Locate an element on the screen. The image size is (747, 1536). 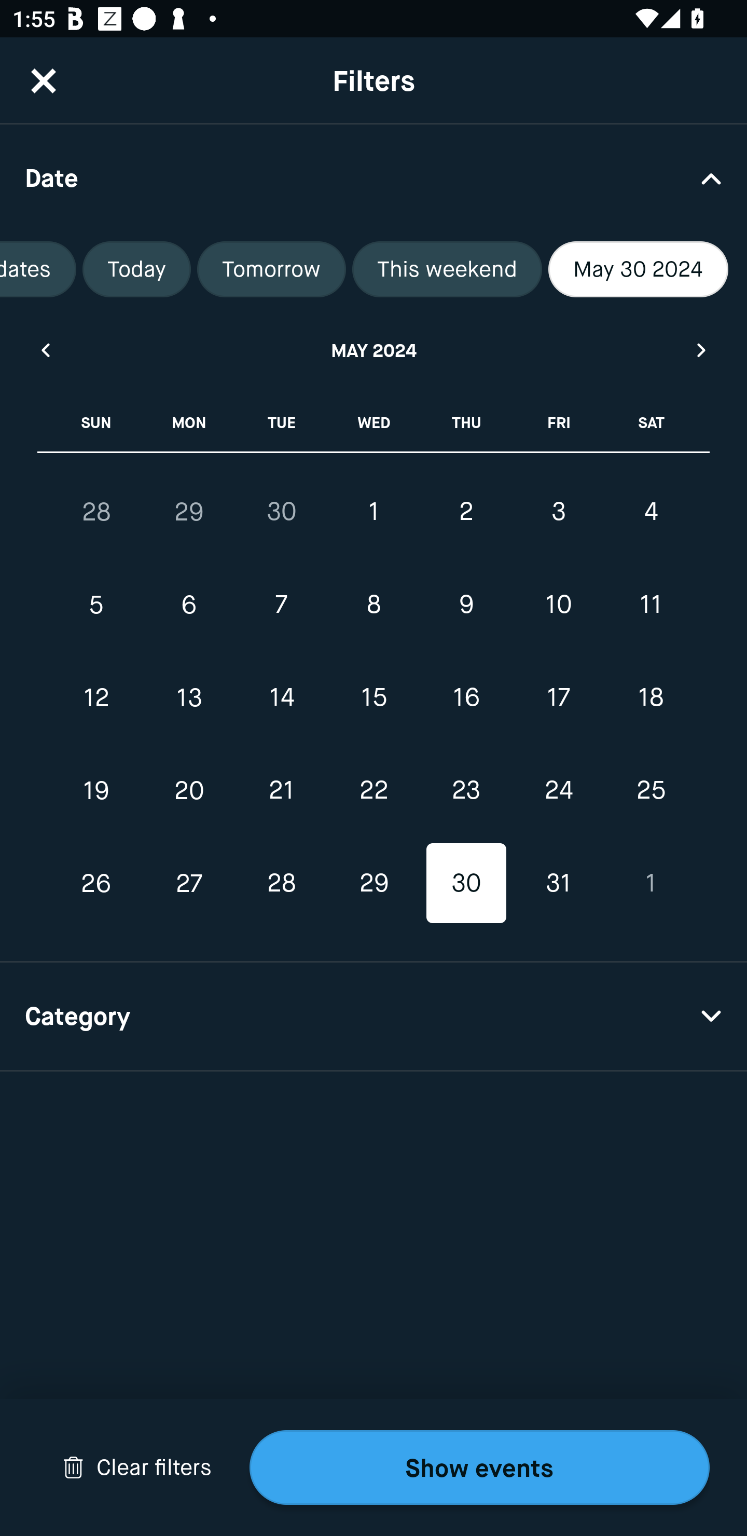
22 is located at coordinates (374, 790).